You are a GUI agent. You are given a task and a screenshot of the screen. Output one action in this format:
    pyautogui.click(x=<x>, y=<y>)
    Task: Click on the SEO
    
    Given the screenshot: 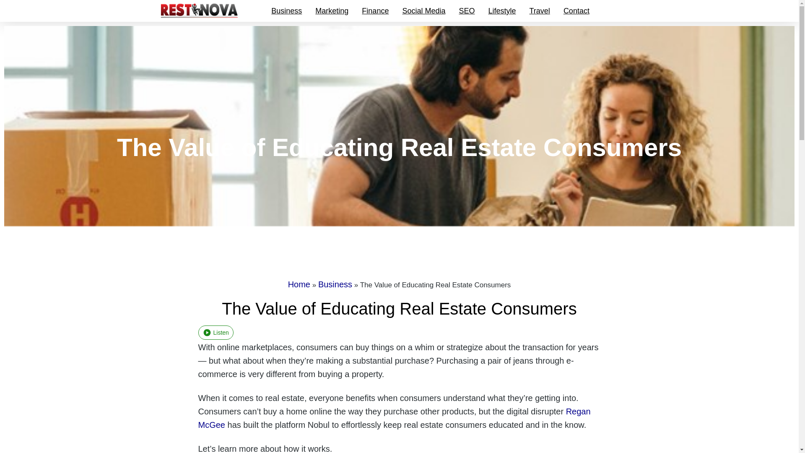 What is the action you would take?
    pyautogui.click(x=466, y=11)
    